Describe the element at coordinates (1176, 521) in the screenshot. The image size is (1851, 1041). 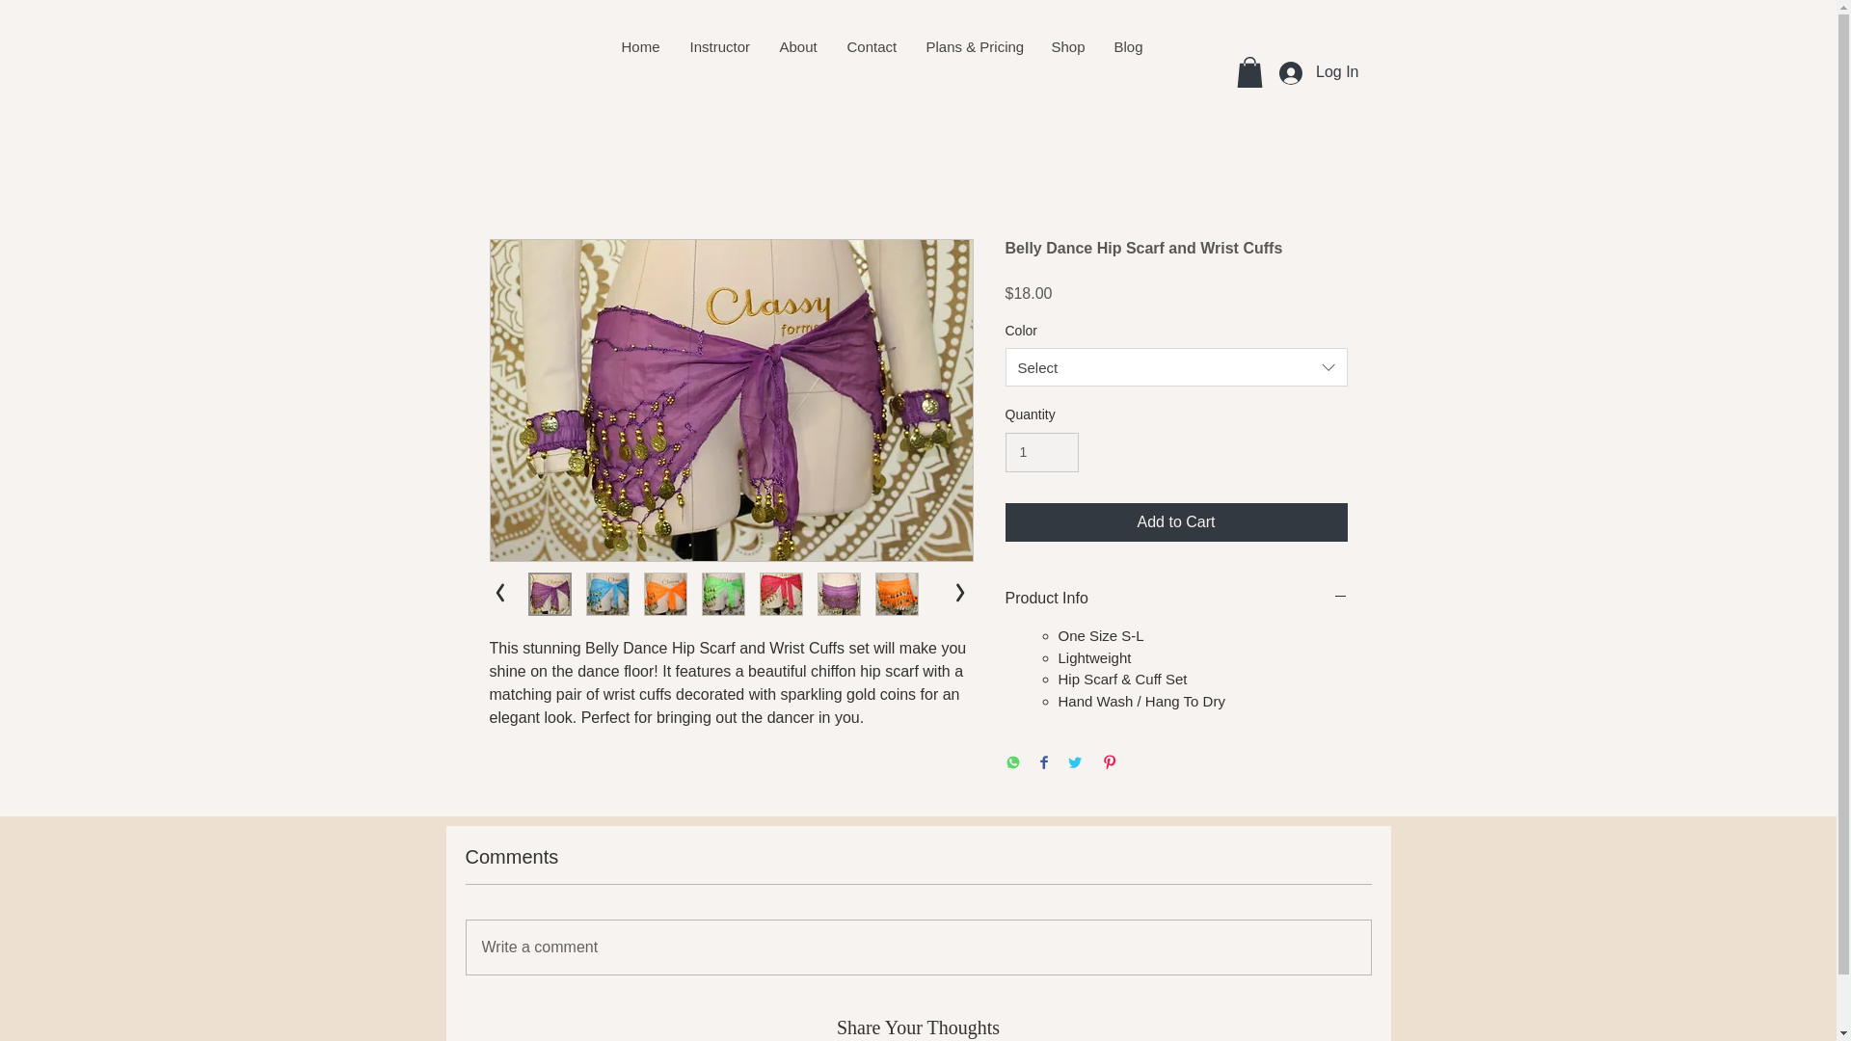
I see `Add to Cart` at that location.